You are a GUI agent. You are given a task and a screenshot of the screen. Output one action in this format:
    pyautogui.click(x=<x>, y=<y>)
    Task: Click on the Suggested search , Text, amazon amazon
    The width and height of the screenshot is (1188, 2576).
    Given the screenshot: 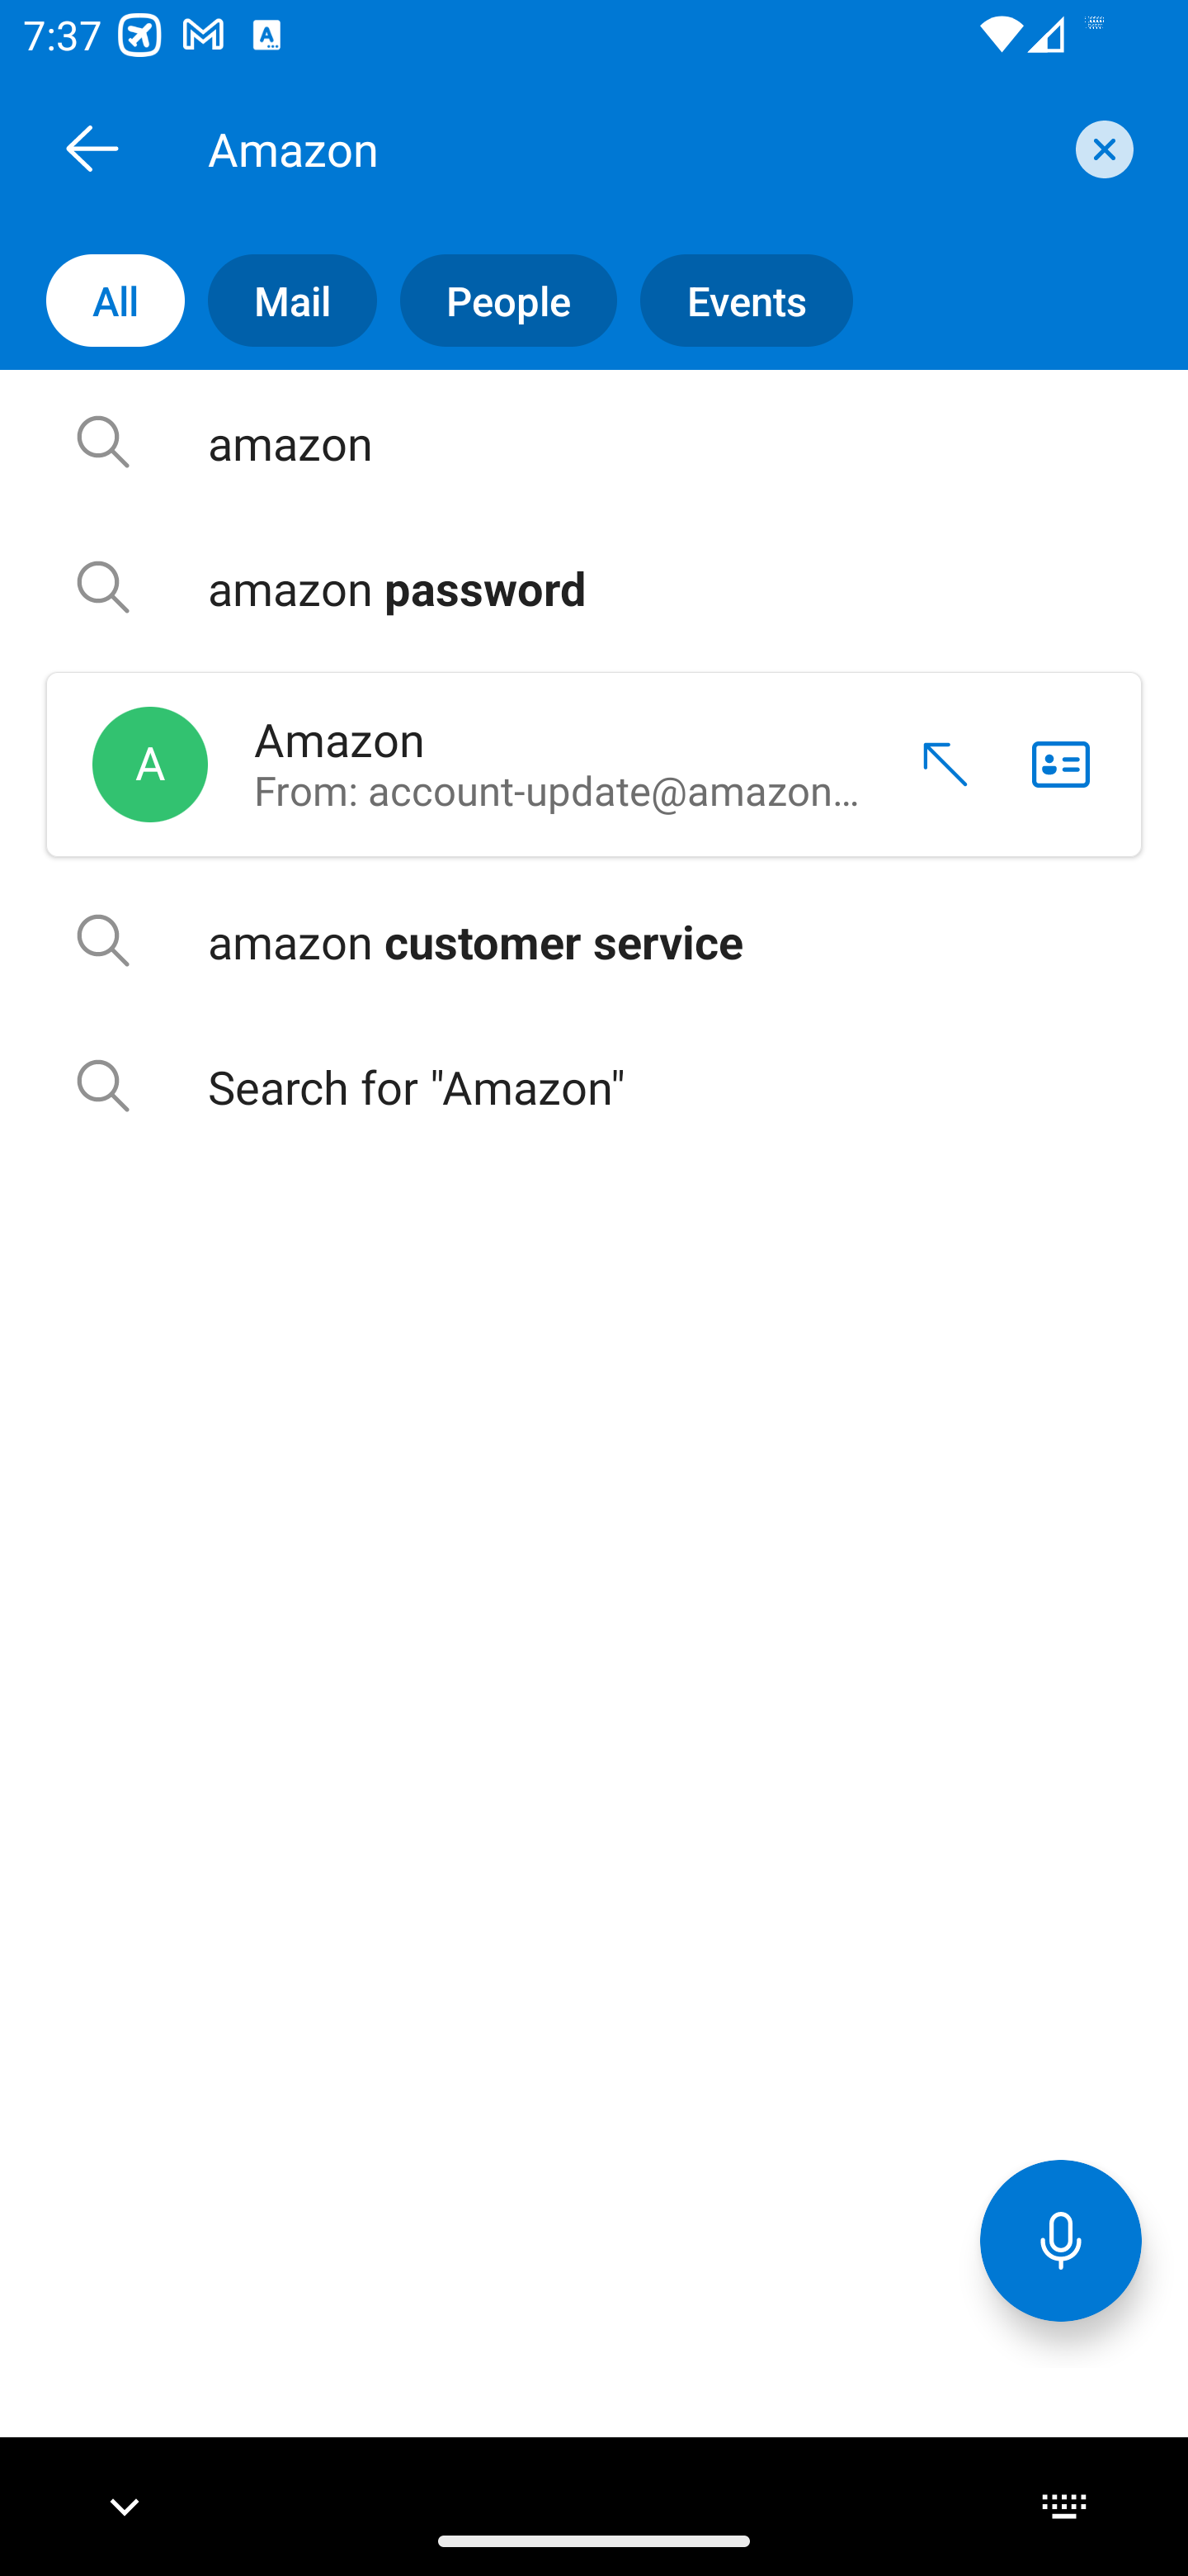 What is the action you would take?
    pyautogui.click(x=594, y=443)
    